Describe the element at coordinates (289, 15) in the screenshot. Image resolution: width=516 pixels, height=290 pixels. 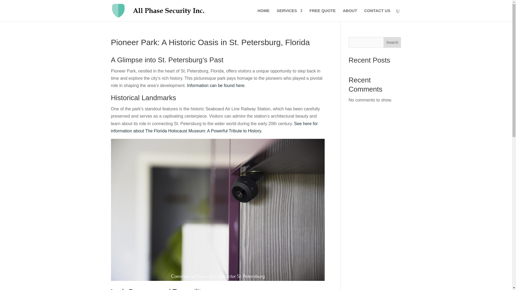
I see `SERVICES` at that location.